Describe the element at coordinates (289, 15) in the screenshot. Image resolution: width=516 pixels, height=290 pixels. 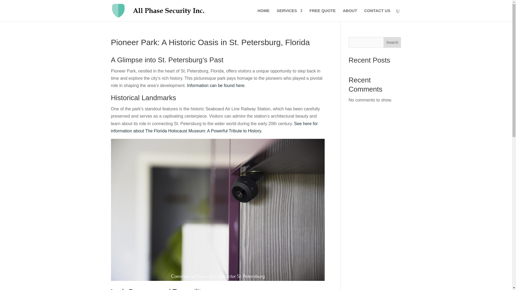
I see `SERVICES` at that location.